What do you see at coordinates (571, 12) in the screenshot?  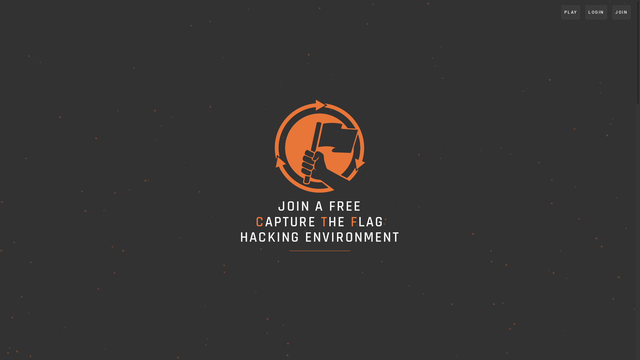 I see `PLAY` at bounding box center [571, 12].